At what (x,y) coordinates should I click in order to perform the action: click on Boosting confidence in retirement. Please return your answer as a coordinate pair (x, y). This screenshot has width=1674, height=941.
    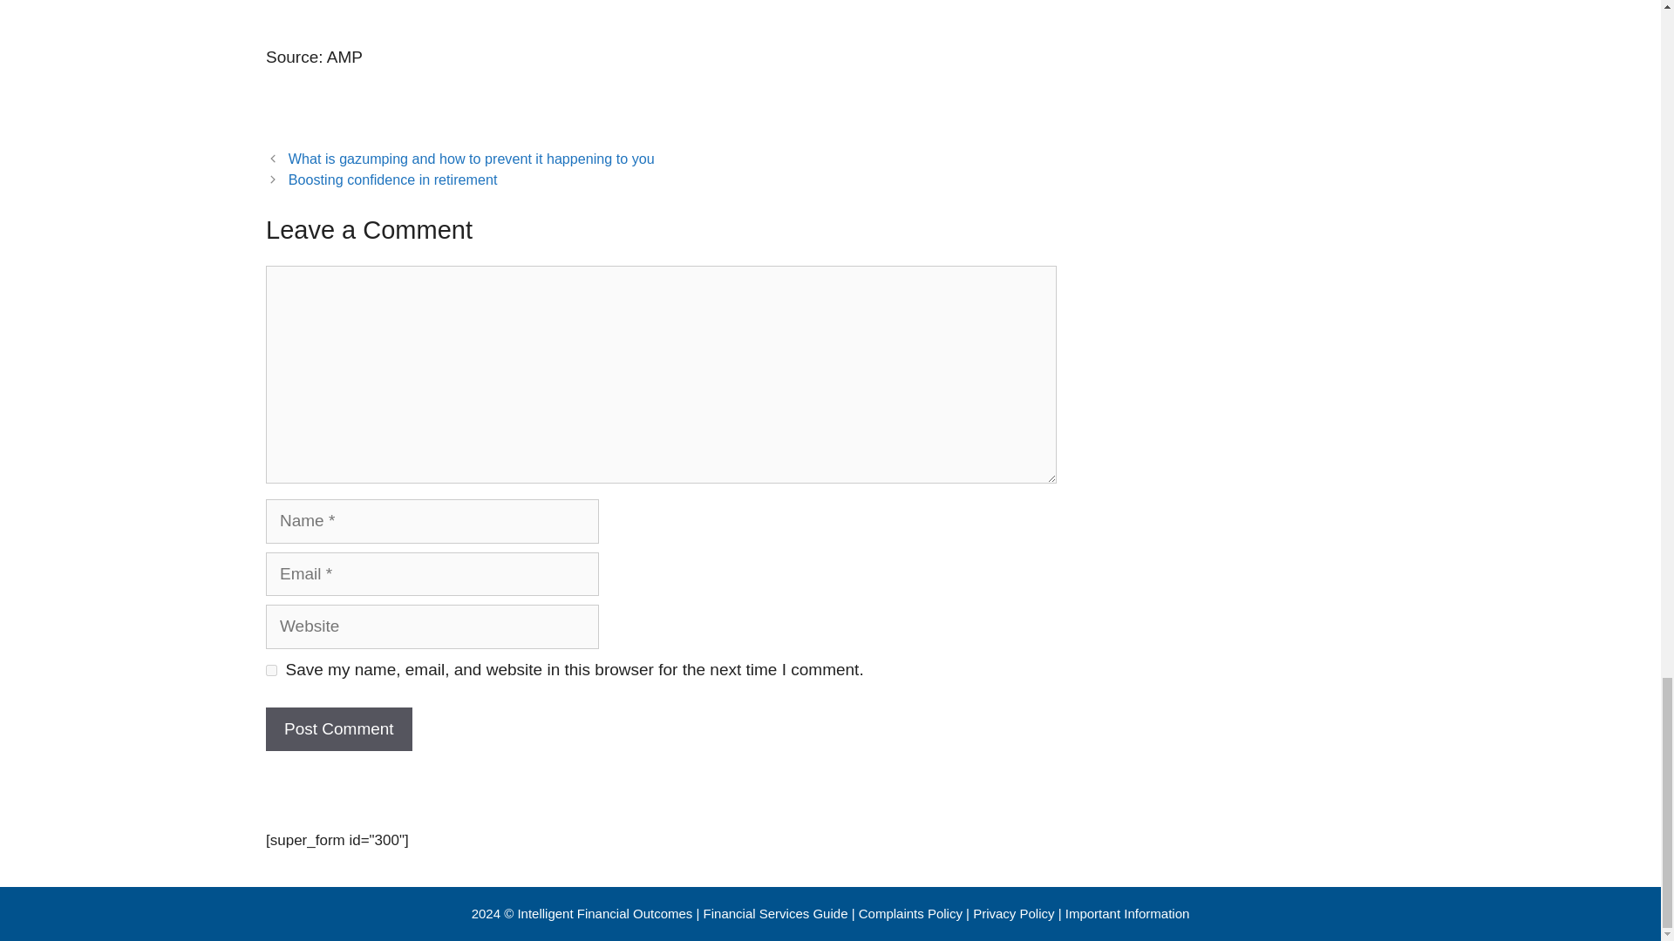
    Looking at the image, I should click on (392, 179).